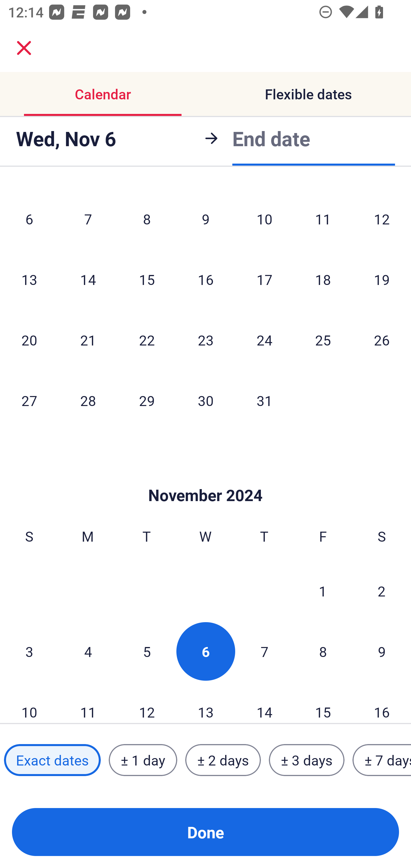 This screenshot has height=868, width=411. What do you see at coordinates (88, 703) in the screenshot?
I see `11 Monday, November 11, 2024` at bounding box center [88, 703].